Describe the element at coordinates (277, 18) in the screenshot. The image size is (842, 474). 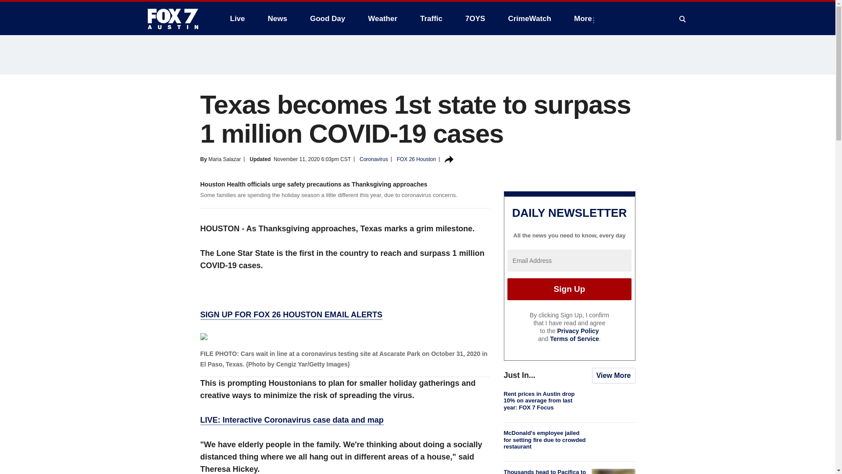
I see `News` at that location.